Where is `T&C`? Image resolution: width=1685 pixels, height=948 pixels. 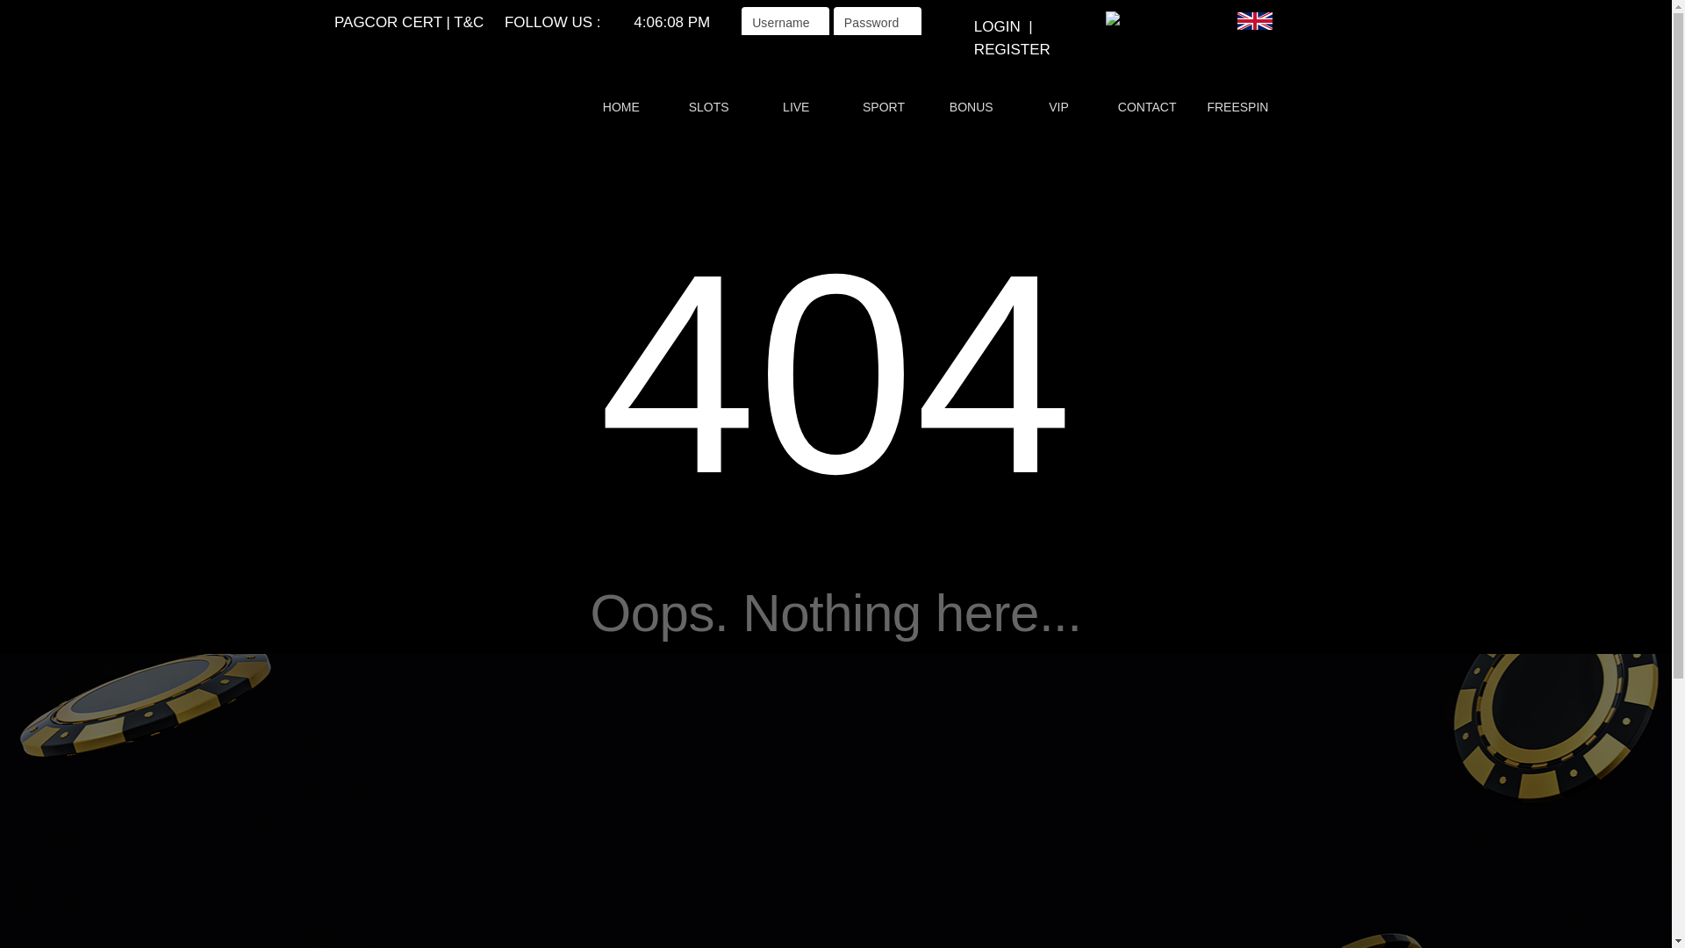
T&C is located at coordinates (469, 23).